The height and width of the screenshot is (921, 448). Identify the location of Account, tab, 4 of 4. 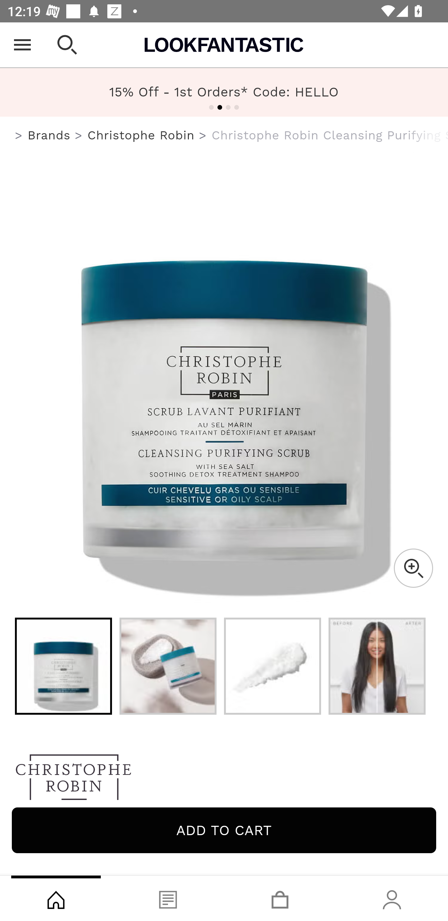
(392, 898).